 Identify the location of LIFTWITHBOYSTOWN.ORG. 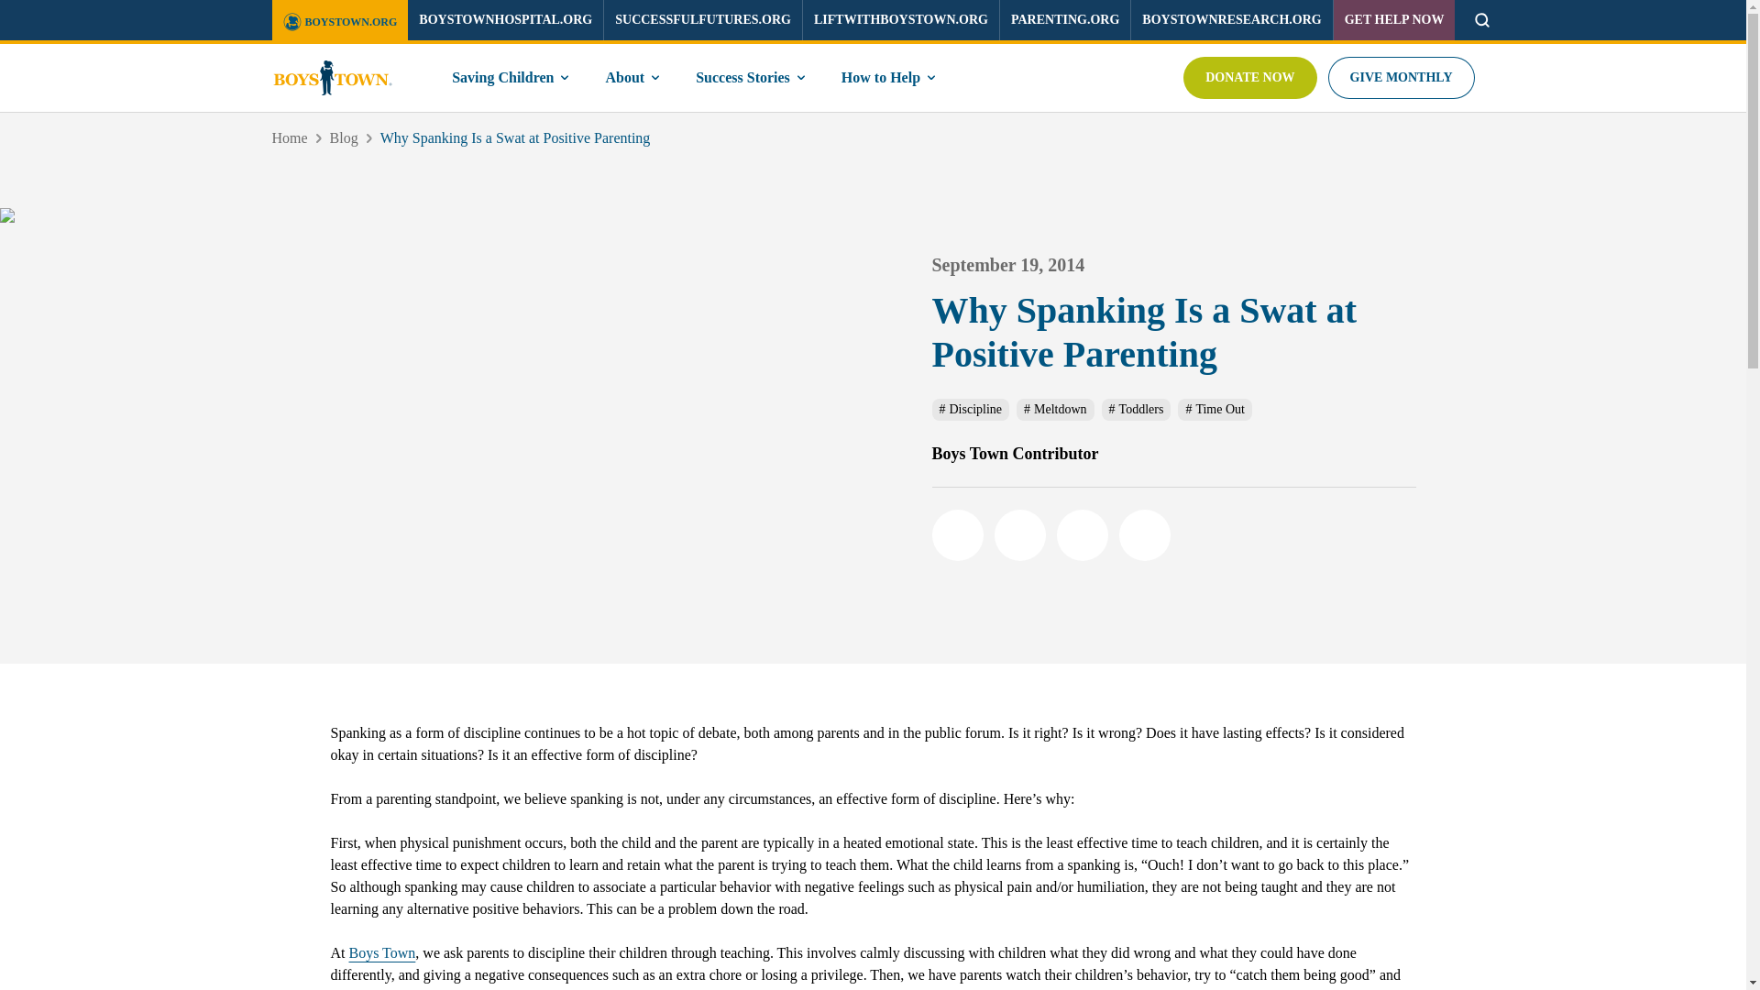
(900, 20).